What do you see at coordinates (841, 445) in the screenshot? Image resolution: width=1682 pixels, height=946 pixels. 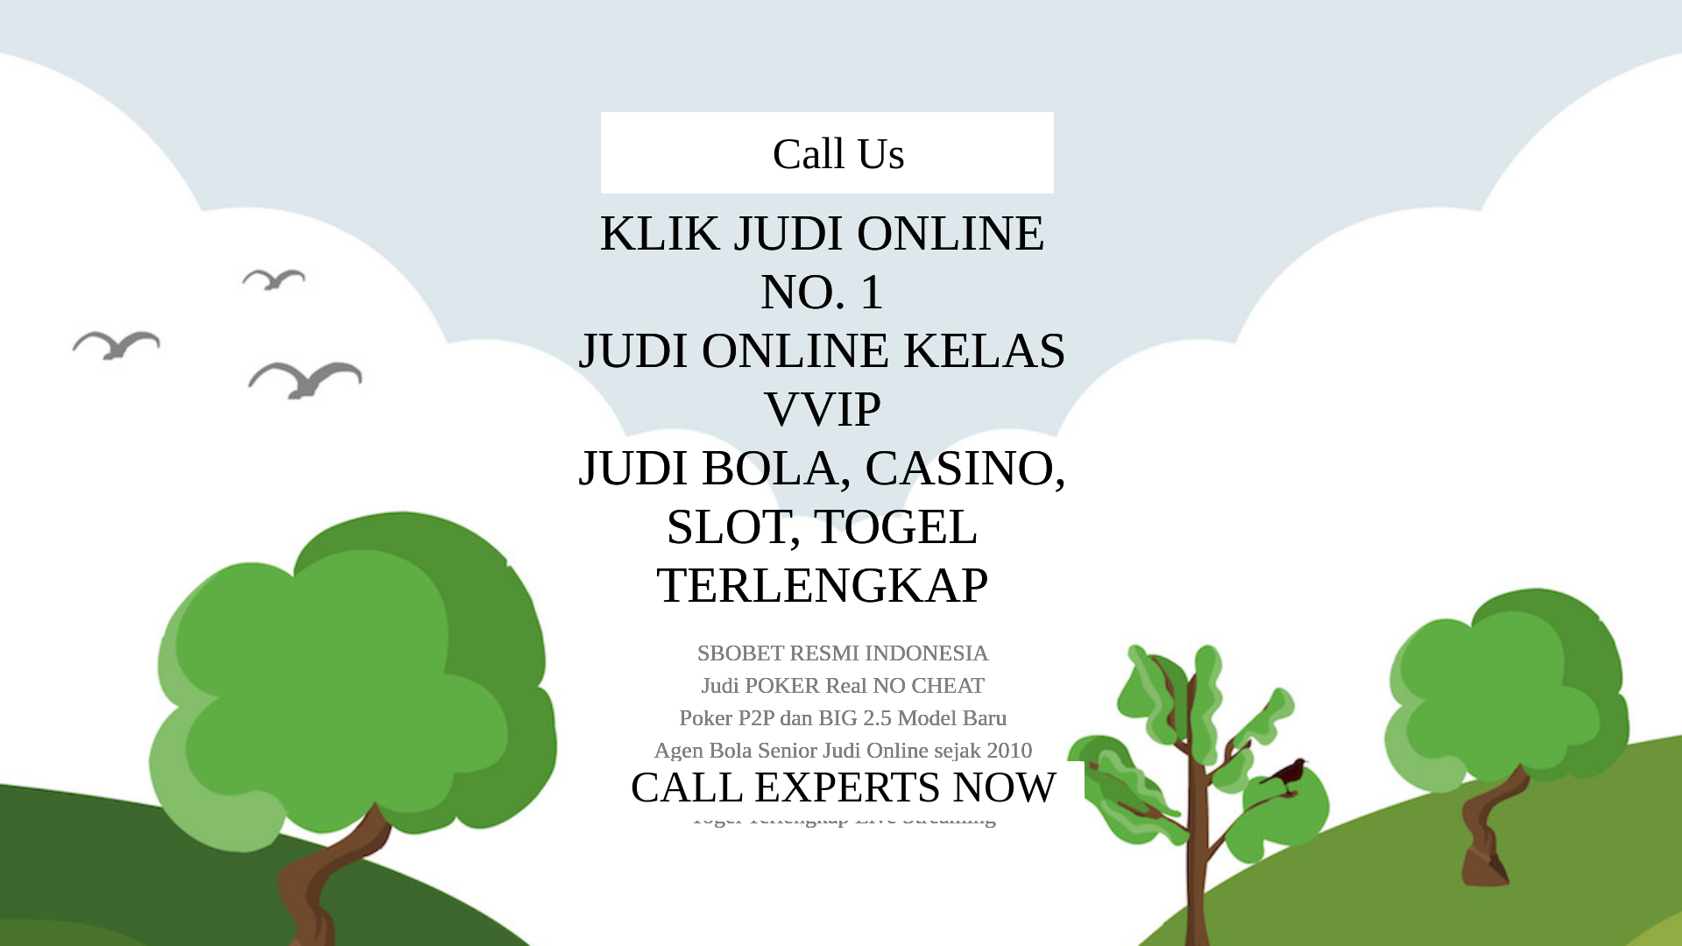 I see `SBOBET RESMI INDONESIA` at bounding box center [841, 445].